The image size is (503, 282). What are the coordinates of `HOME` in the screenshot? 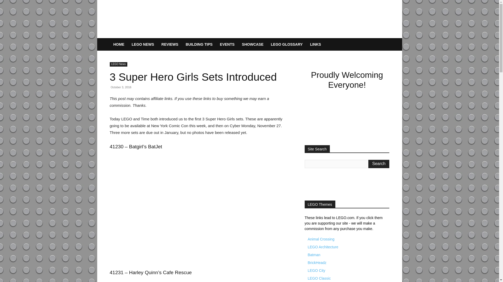 It's located at (118, 44).